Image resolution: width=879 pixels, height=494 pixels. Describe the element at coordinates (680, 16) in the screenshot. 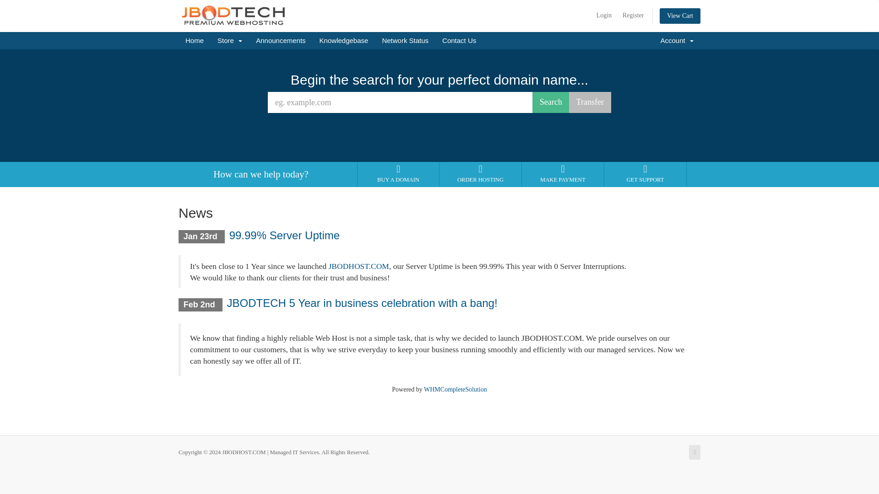

I see `View Cart` at that location.